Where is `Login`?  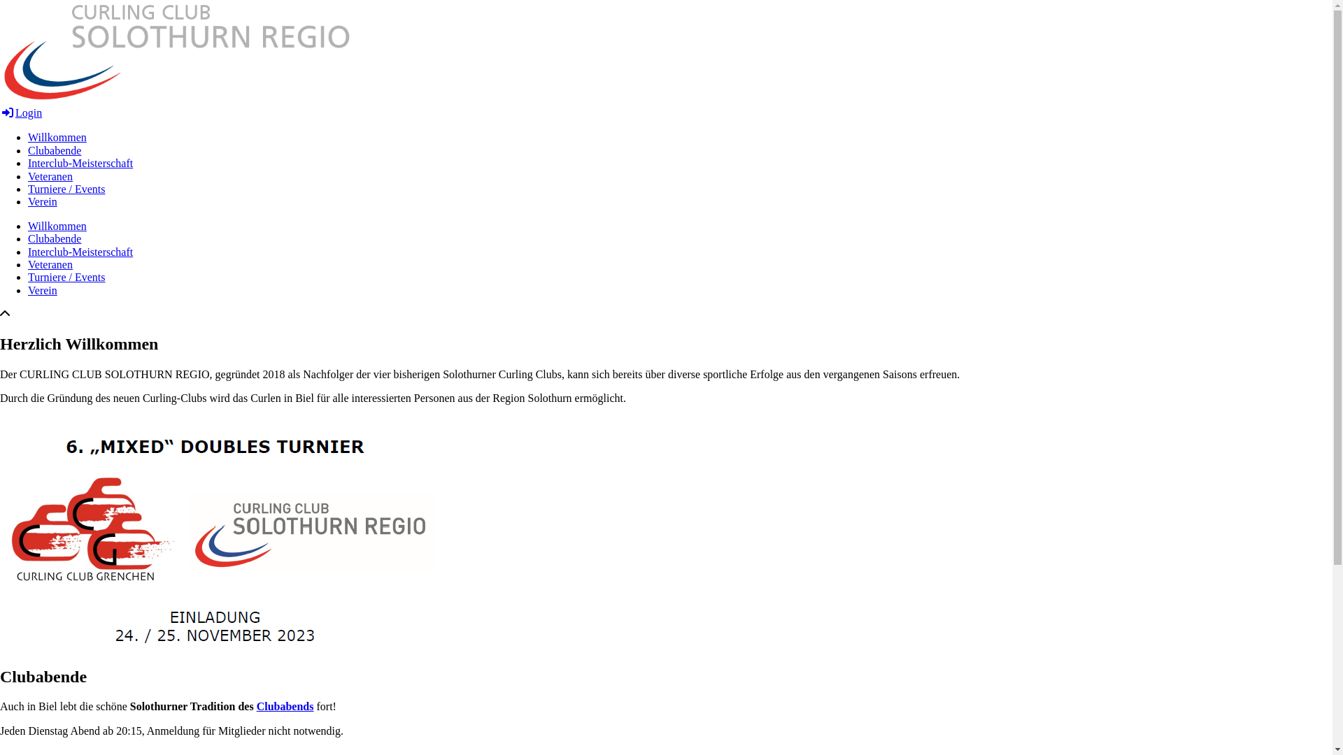
Login is located at coordinates (21, 113).